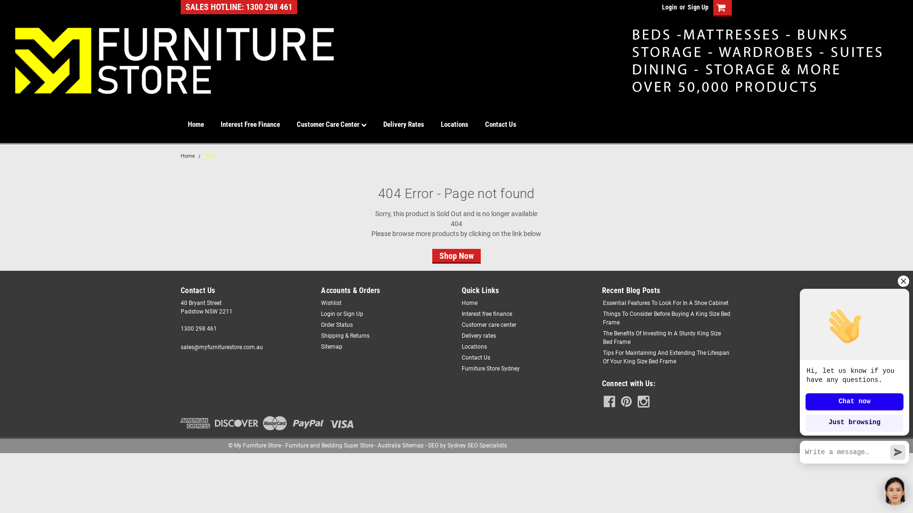  What do you see at coordinates (667, 338) in the screenshot?
I see `The Benefits Of Investing In A Sturdy King Size Bed Frame` at bounding box center [667, 338].